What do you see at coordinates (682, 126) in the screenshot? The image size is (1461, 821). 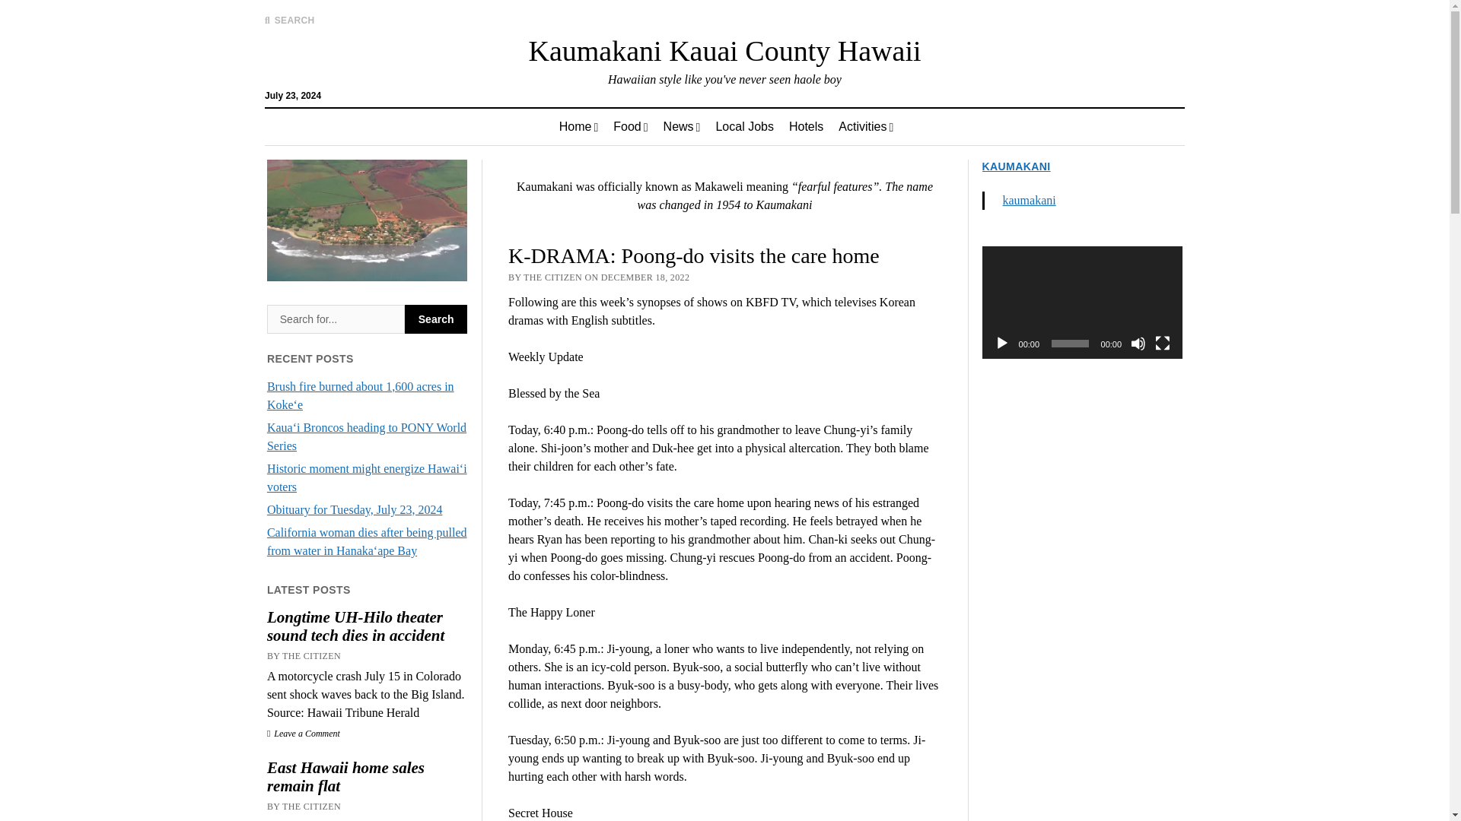 I see `News` at bounding box center [682, 126].